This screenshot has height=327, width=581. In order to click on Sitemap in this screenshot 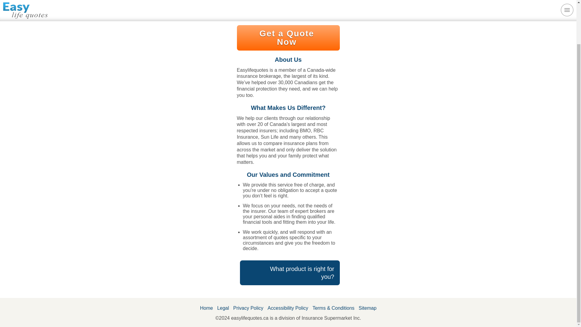, I will do `click(367, 308)`.